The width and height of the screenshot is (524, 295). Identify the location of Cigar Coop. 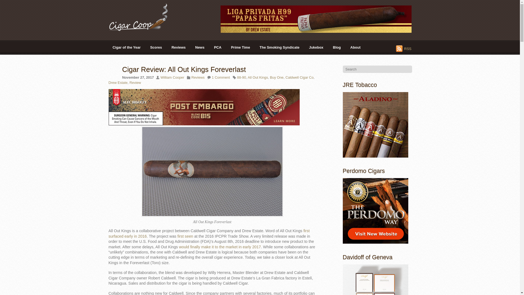
(142, 17).